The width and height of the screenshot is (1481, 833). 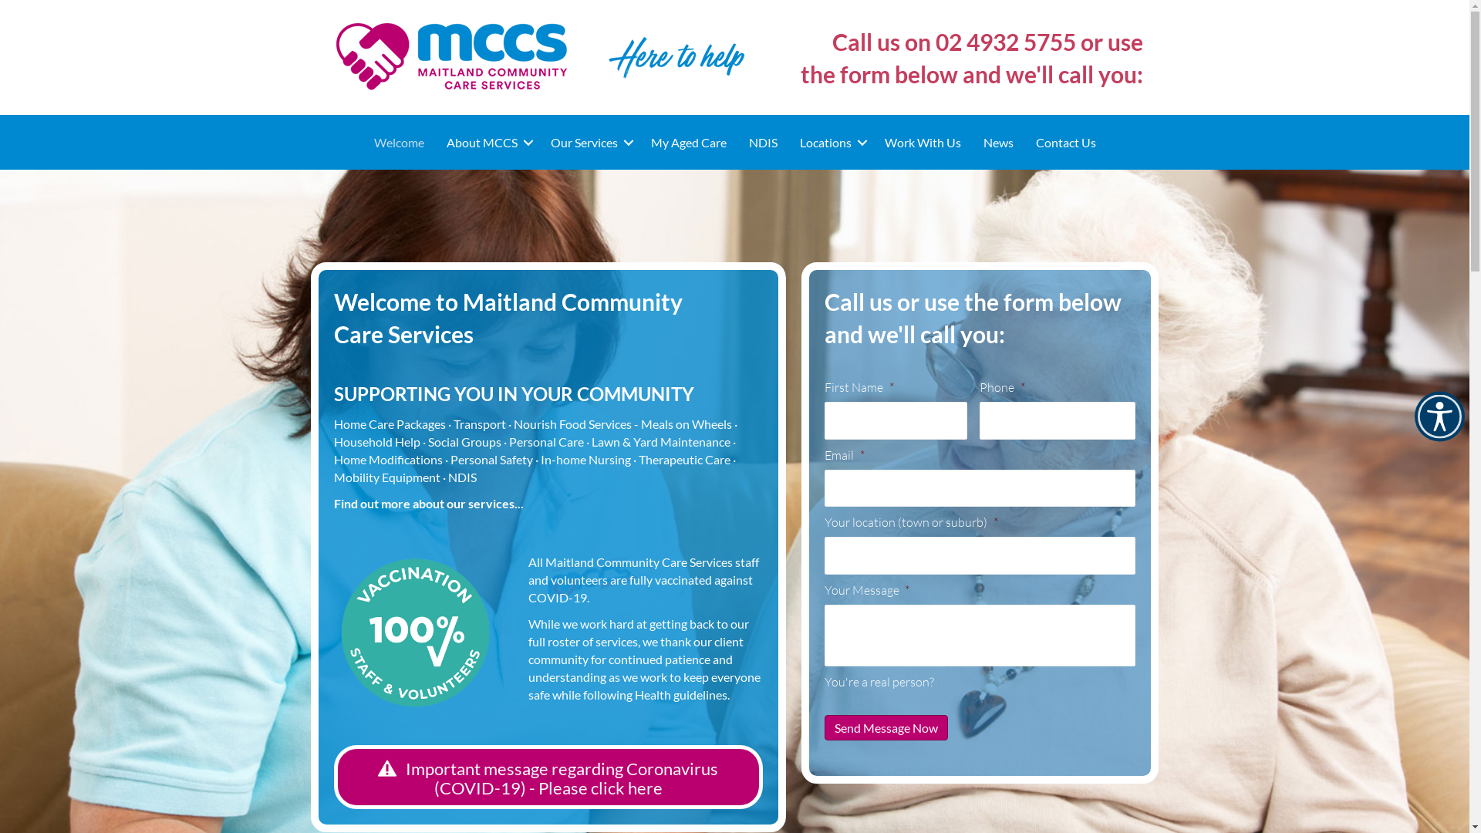 I want to click on 02 4932 5755, so click(x=1006, y=42).